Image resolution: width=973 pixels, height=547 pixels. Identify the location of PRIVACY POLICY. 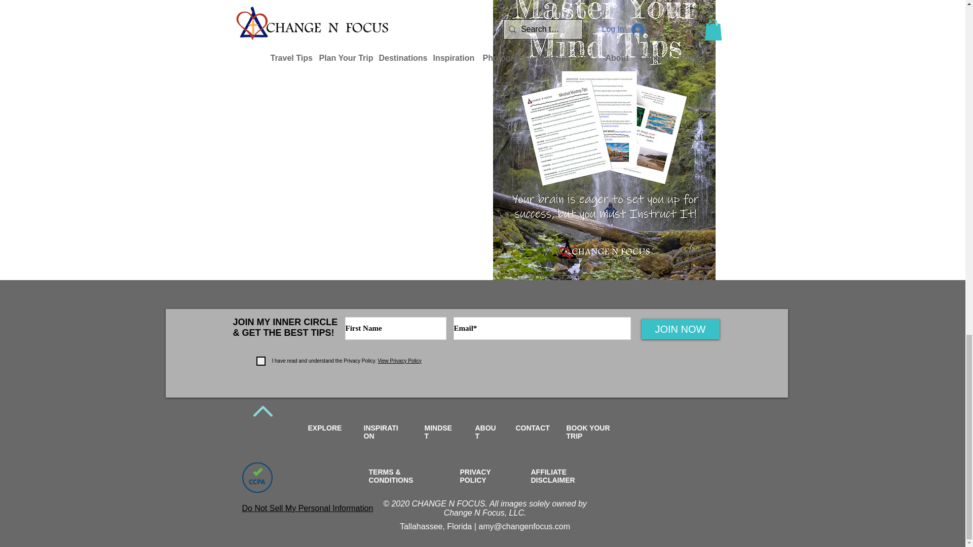
(475, 476).